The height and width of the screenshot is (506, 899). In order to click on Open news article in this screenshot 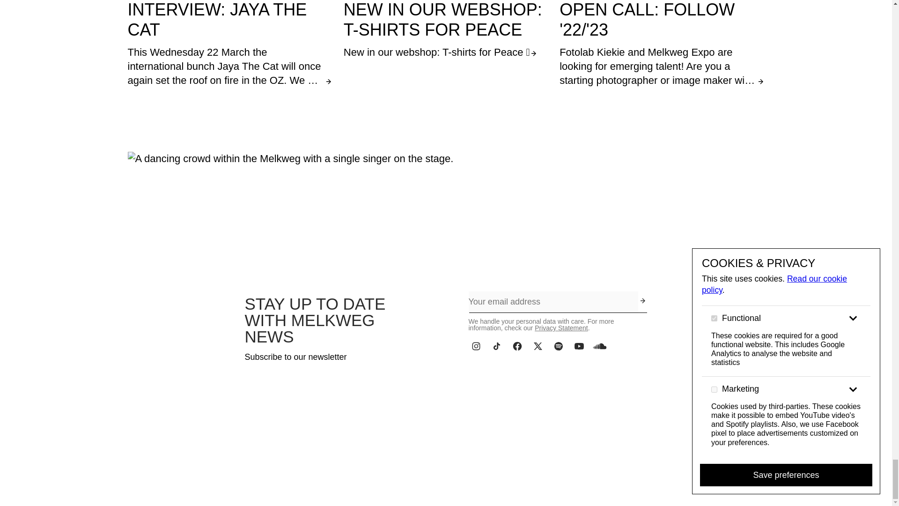, I will do `click(229, 44)`.